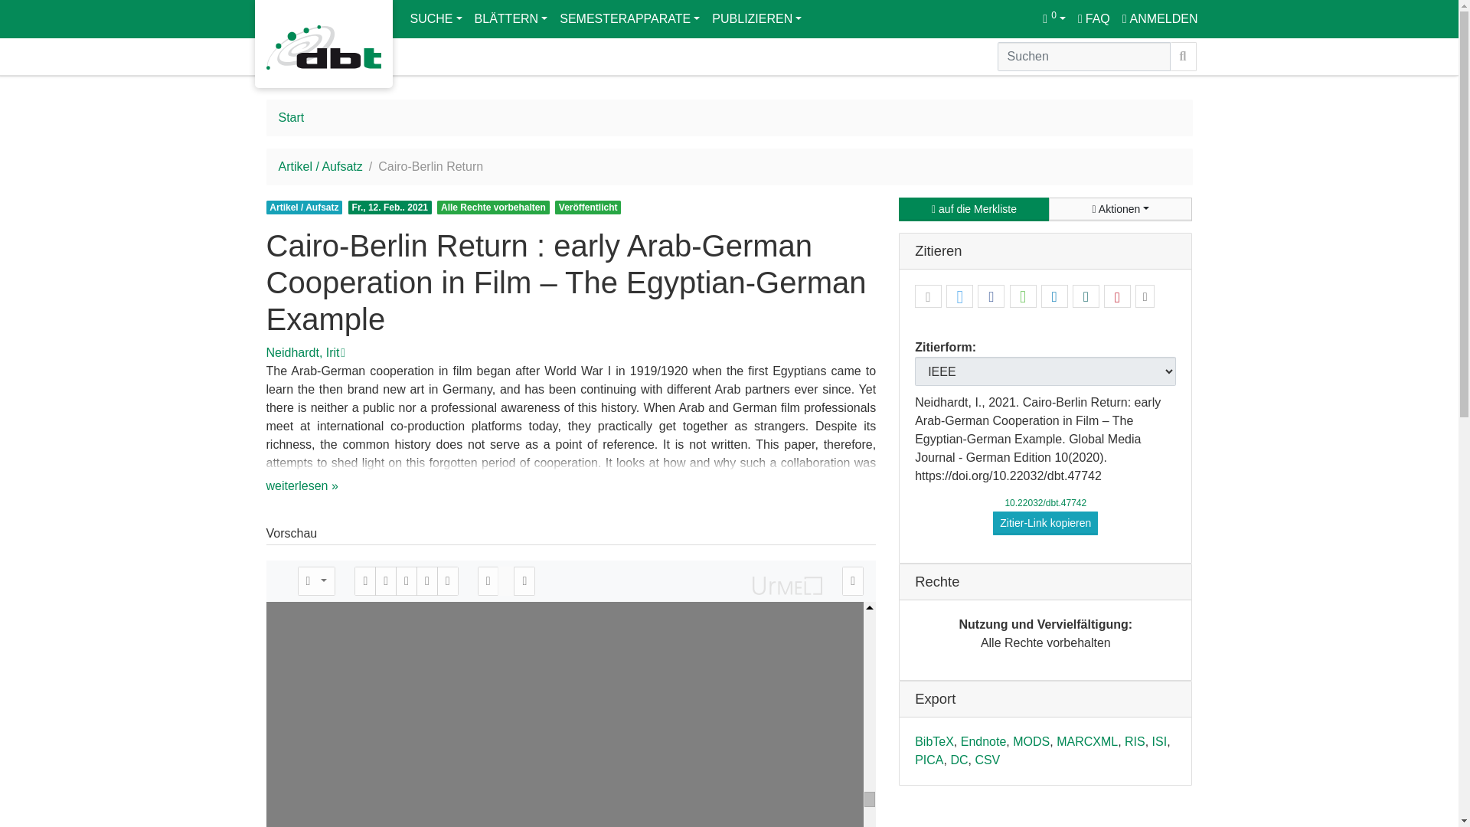 The height and width of the screenshot is (827, 1470). Describe the element at coordinates (1054, 296) in the screenshot. I see `Bei LinkedIn teilen` at that location.